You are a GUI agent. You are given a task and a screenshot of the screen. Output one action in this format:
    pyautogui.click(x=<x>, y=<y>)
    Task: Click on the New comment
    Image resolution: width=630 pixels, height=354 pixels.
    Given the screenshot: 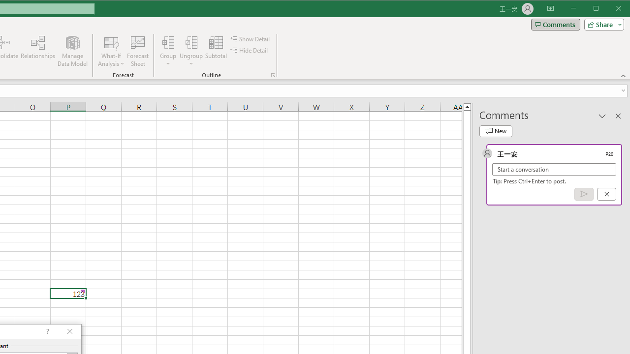 What is the action you would take?
    pyautogui.click(x=496, y=131)
    